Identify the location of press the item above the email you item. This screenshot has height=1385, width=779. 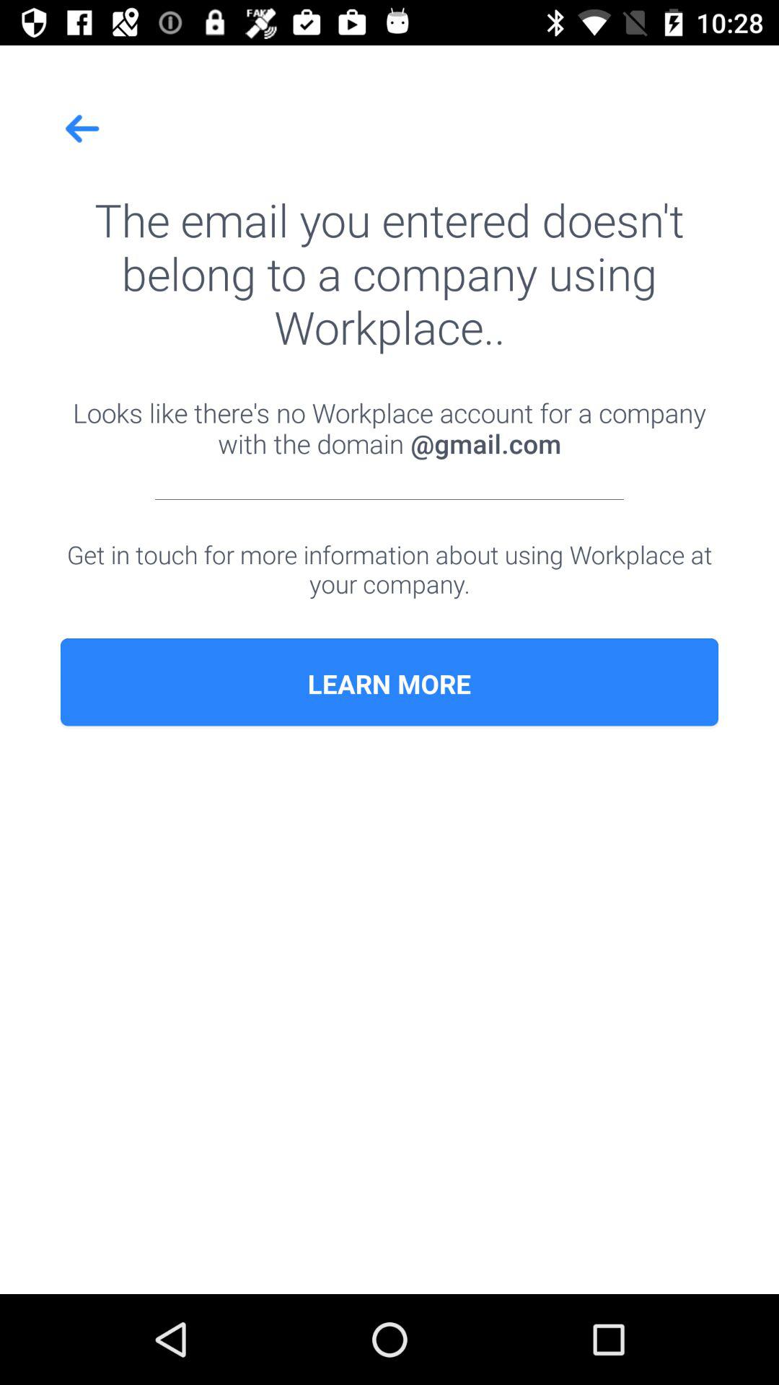
(83, 128).